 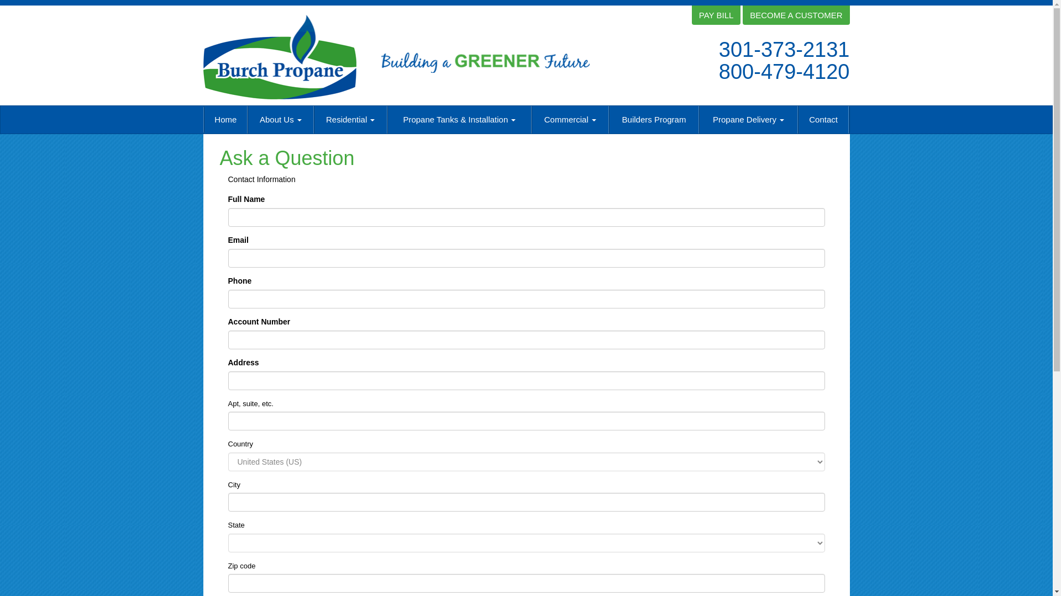 What do you see at coordinates (280, 119) in the screenshot?
I see `About Us` at bounding box center [280, 119].